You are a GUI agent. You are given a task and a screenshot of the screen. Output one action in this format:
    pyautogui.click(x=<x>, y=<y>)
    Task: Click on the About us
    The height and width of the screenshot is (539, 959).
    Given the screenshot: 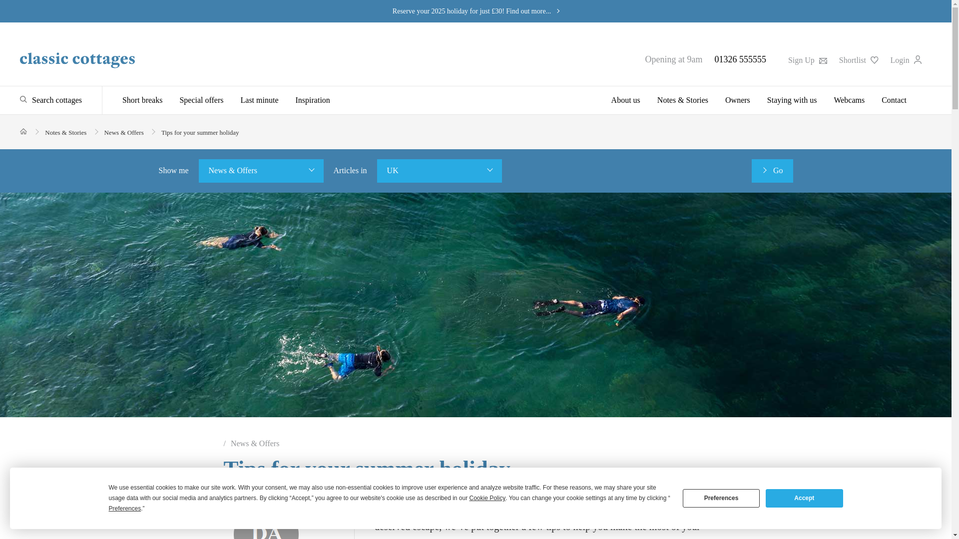 What is the action you would take?
    pyautogui.click(x=626, y=100)
    